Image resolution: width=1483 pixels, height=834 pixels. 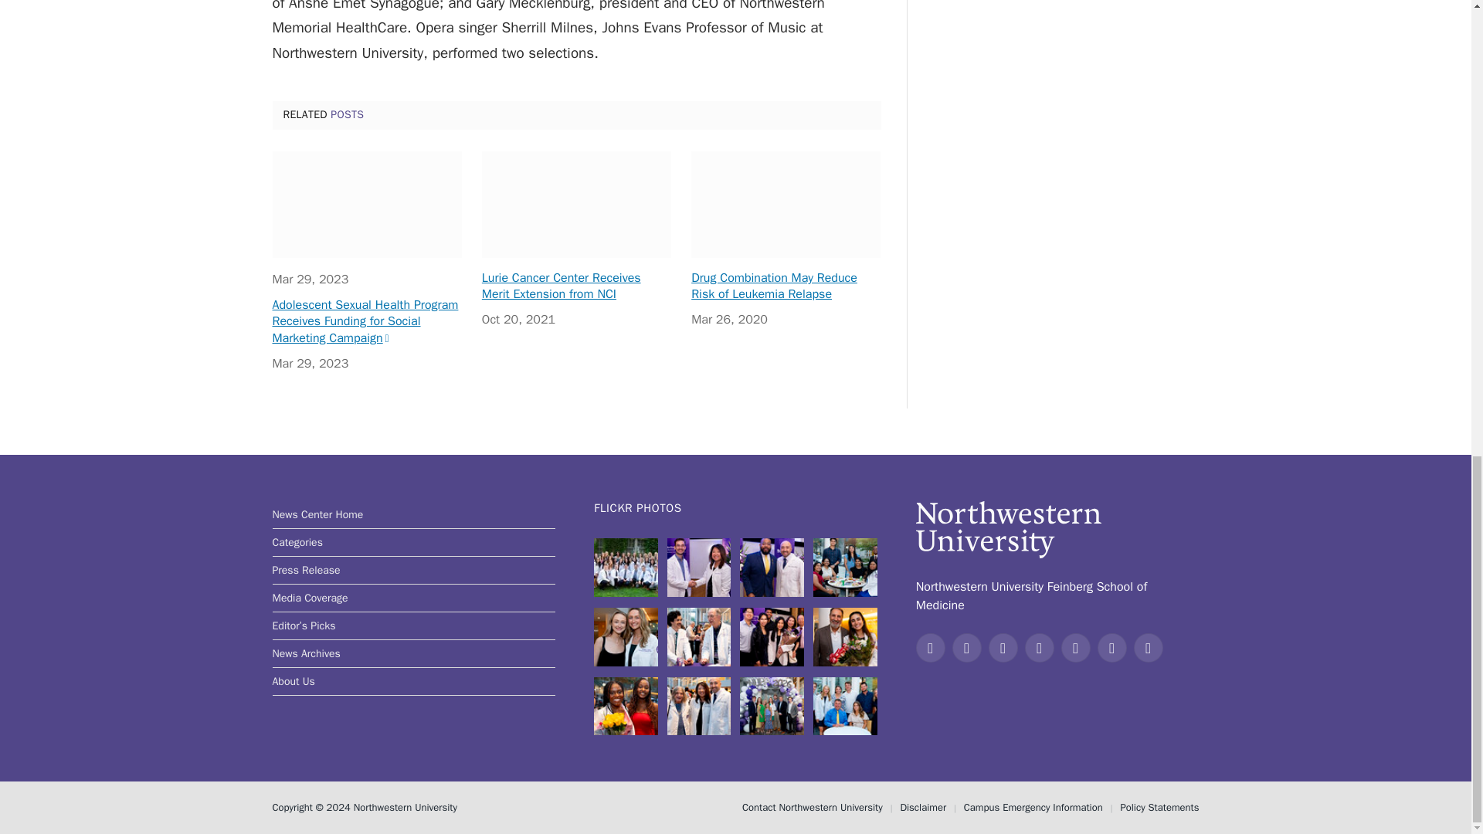 I want to click on Lurie Cancer Center Receives Merit Extension from NCI, so click(x=576, y=204).